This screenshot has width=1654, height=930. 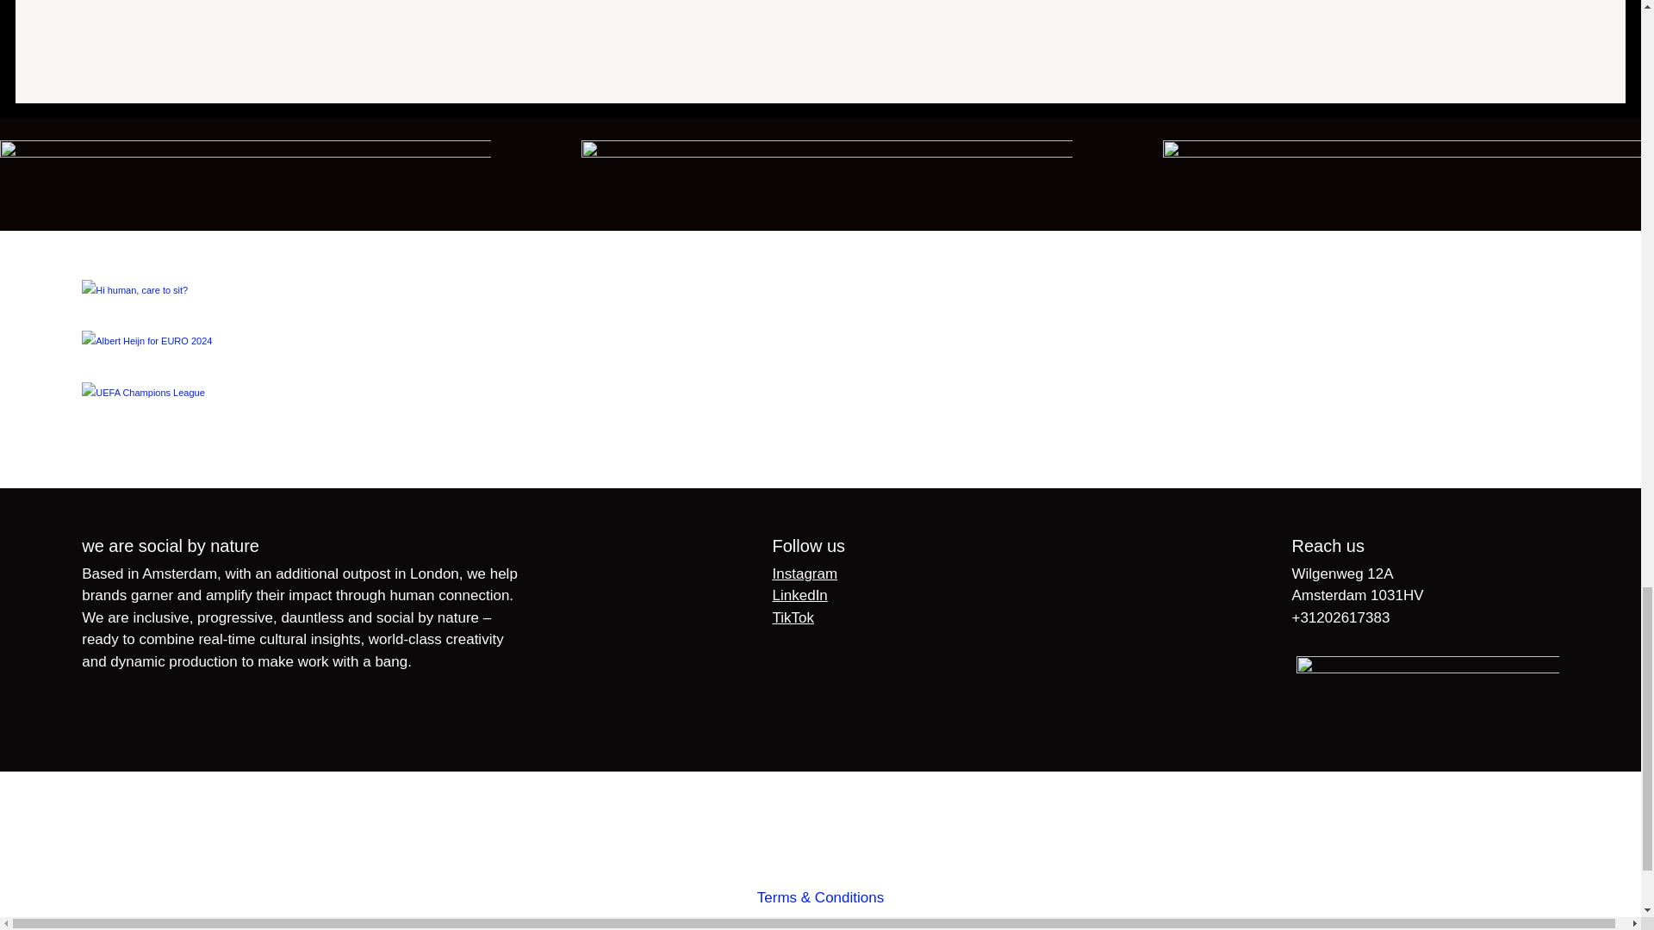 What do you see at coordinates (820, 413) in the screenshot?
I see `UEFA Champions League` at bounding box center [820, 413].